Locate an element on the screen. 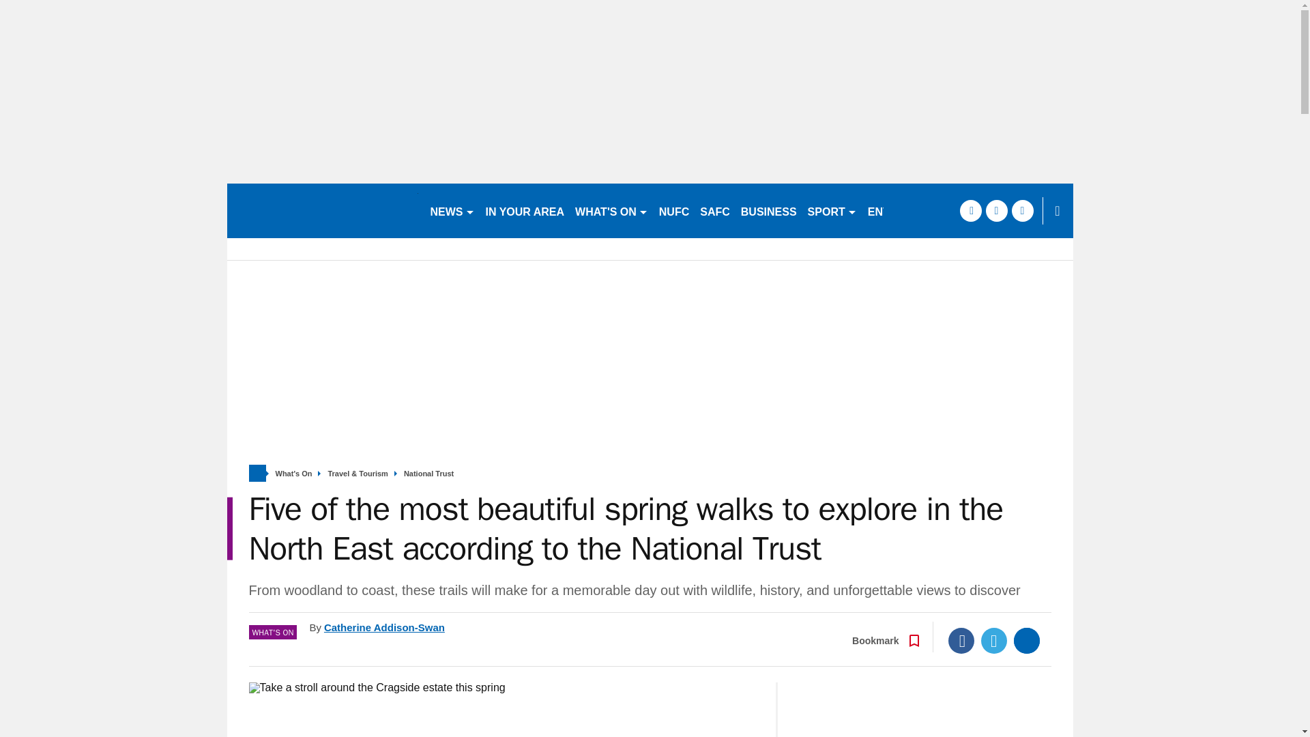 This screenshot has width=1310, height=737. Twitter is located at coordinates (994, 640).